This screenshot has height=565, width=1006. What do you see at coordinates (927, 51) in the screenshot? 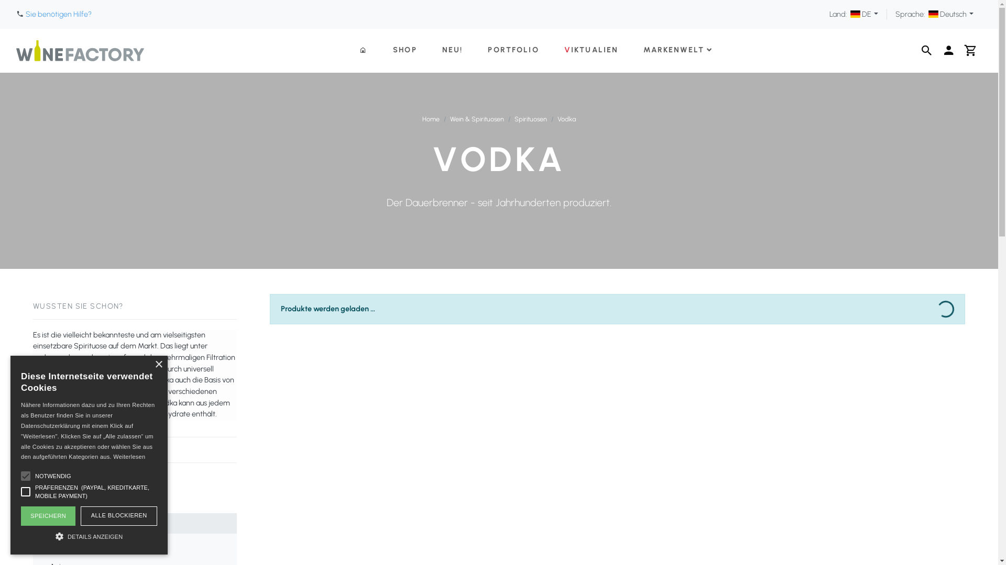
I see `Suchen` at bounding box center [927, 51].